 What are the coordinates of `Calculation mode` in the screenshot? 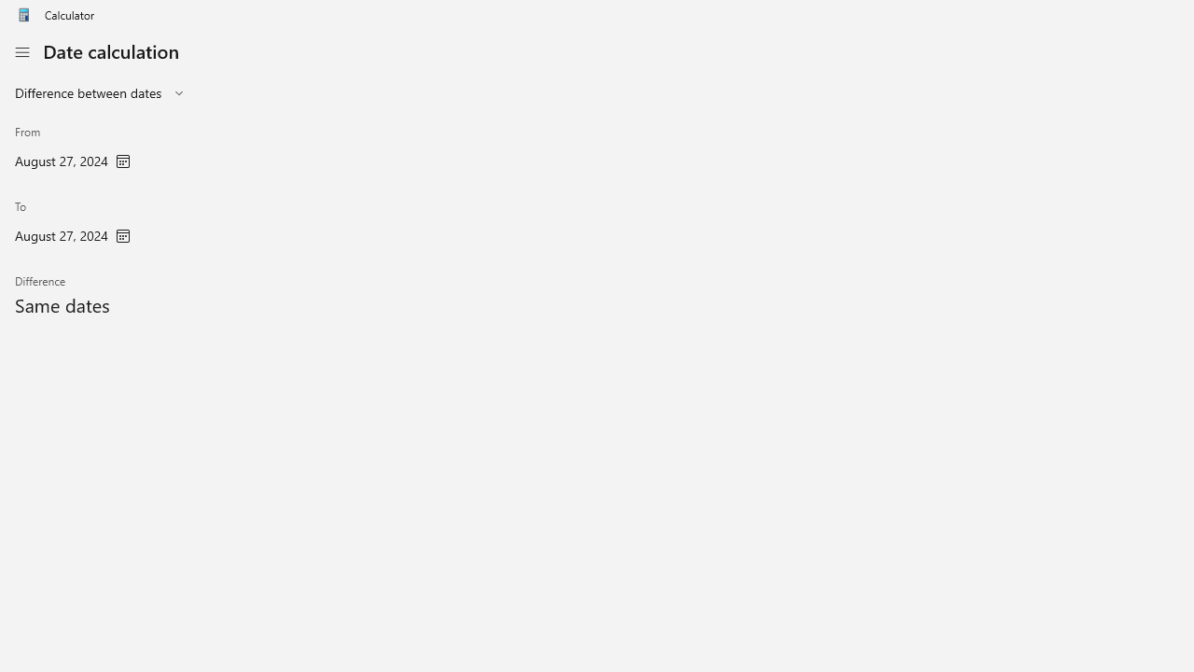 It's located at (101, 93).